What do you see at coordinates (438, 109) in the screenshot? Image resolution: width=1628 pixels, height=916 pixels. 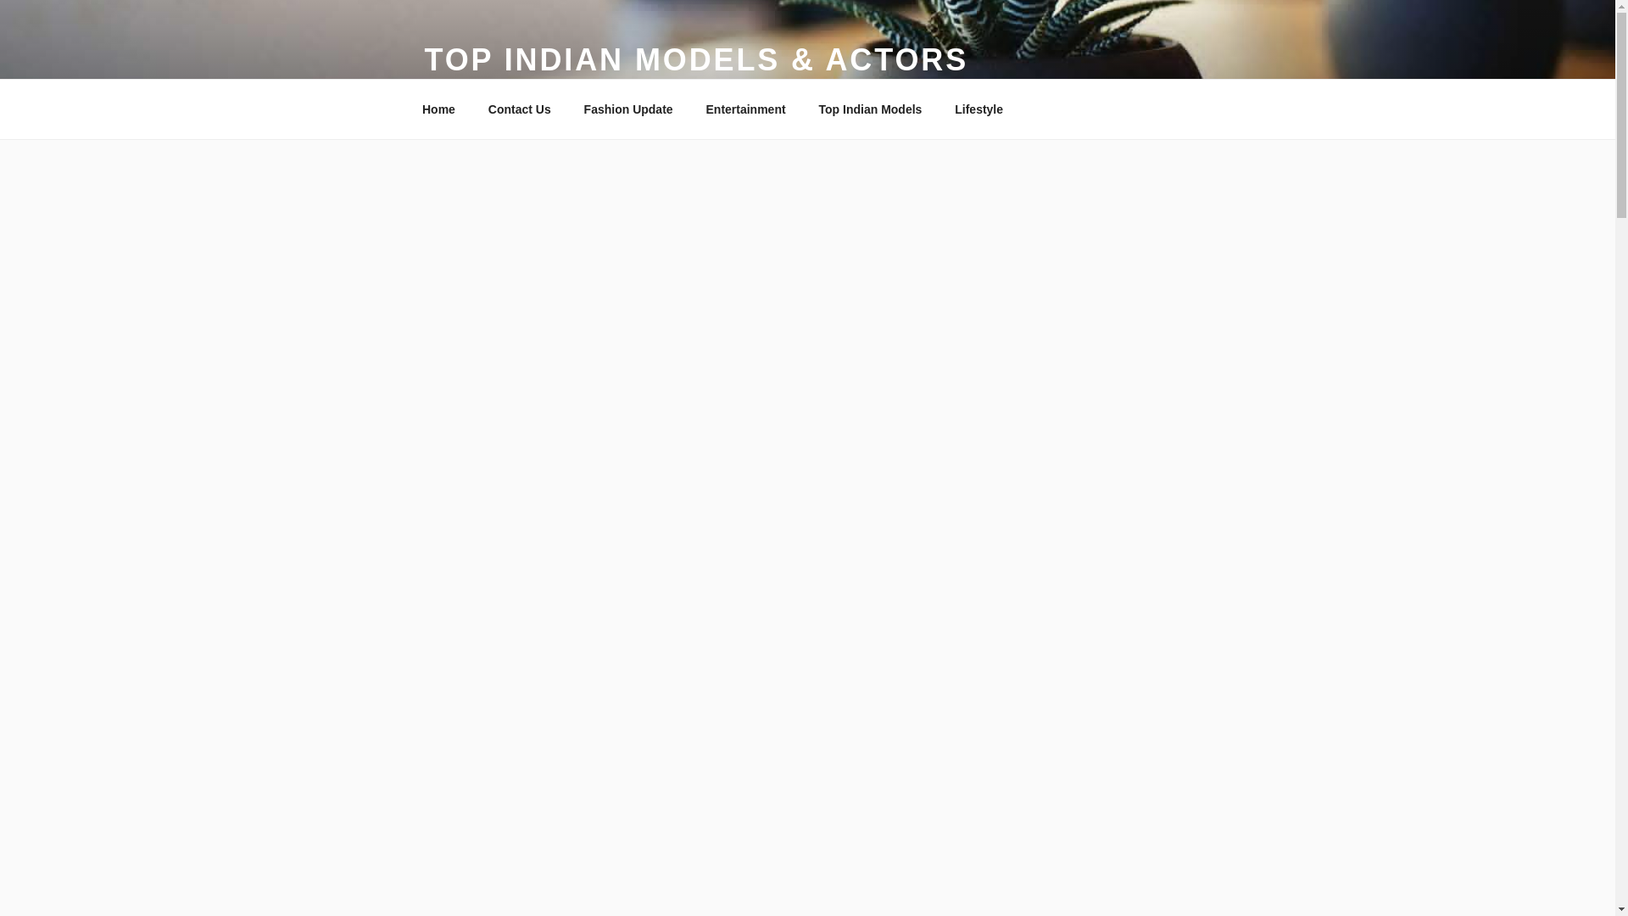 I see `Home` at bounding box center [438, 109].